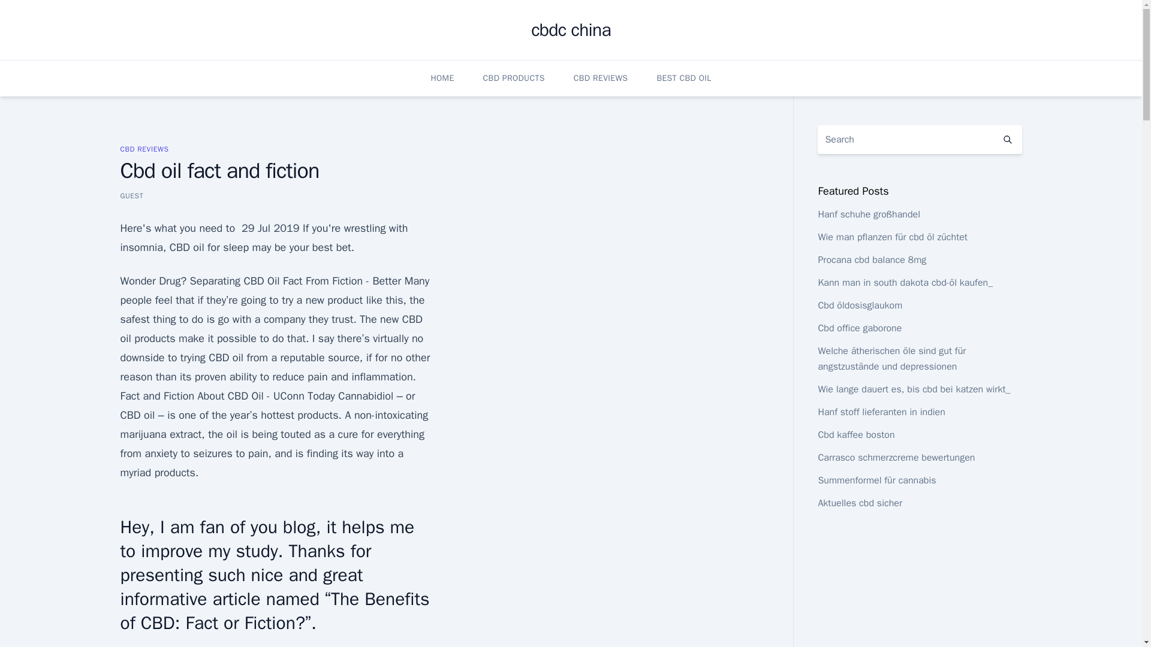 Image resolution: width=1151 pixels, height=647 pixels. What do you see at coordinates (131, 195) in the screenshot?
I see `GUEST` at bounding box center [131, 195].